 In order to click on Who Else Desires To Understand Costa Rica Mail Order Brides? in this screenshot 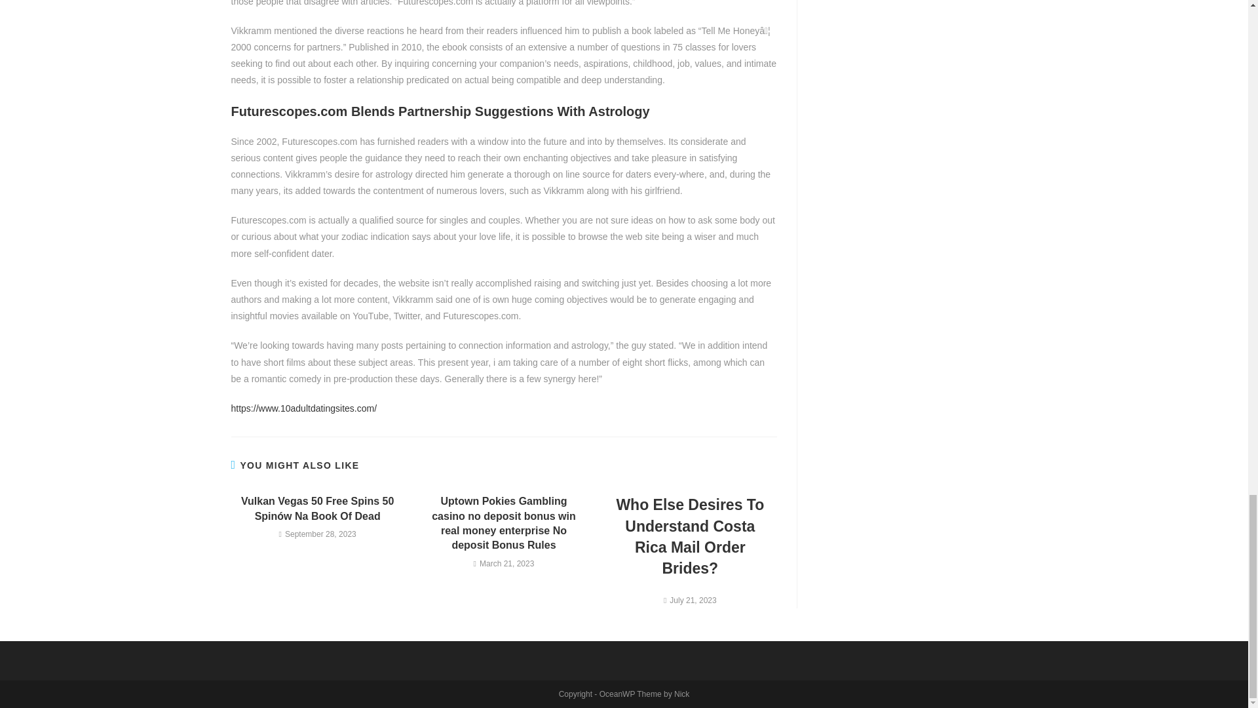, I will do `click(690, 536)`.